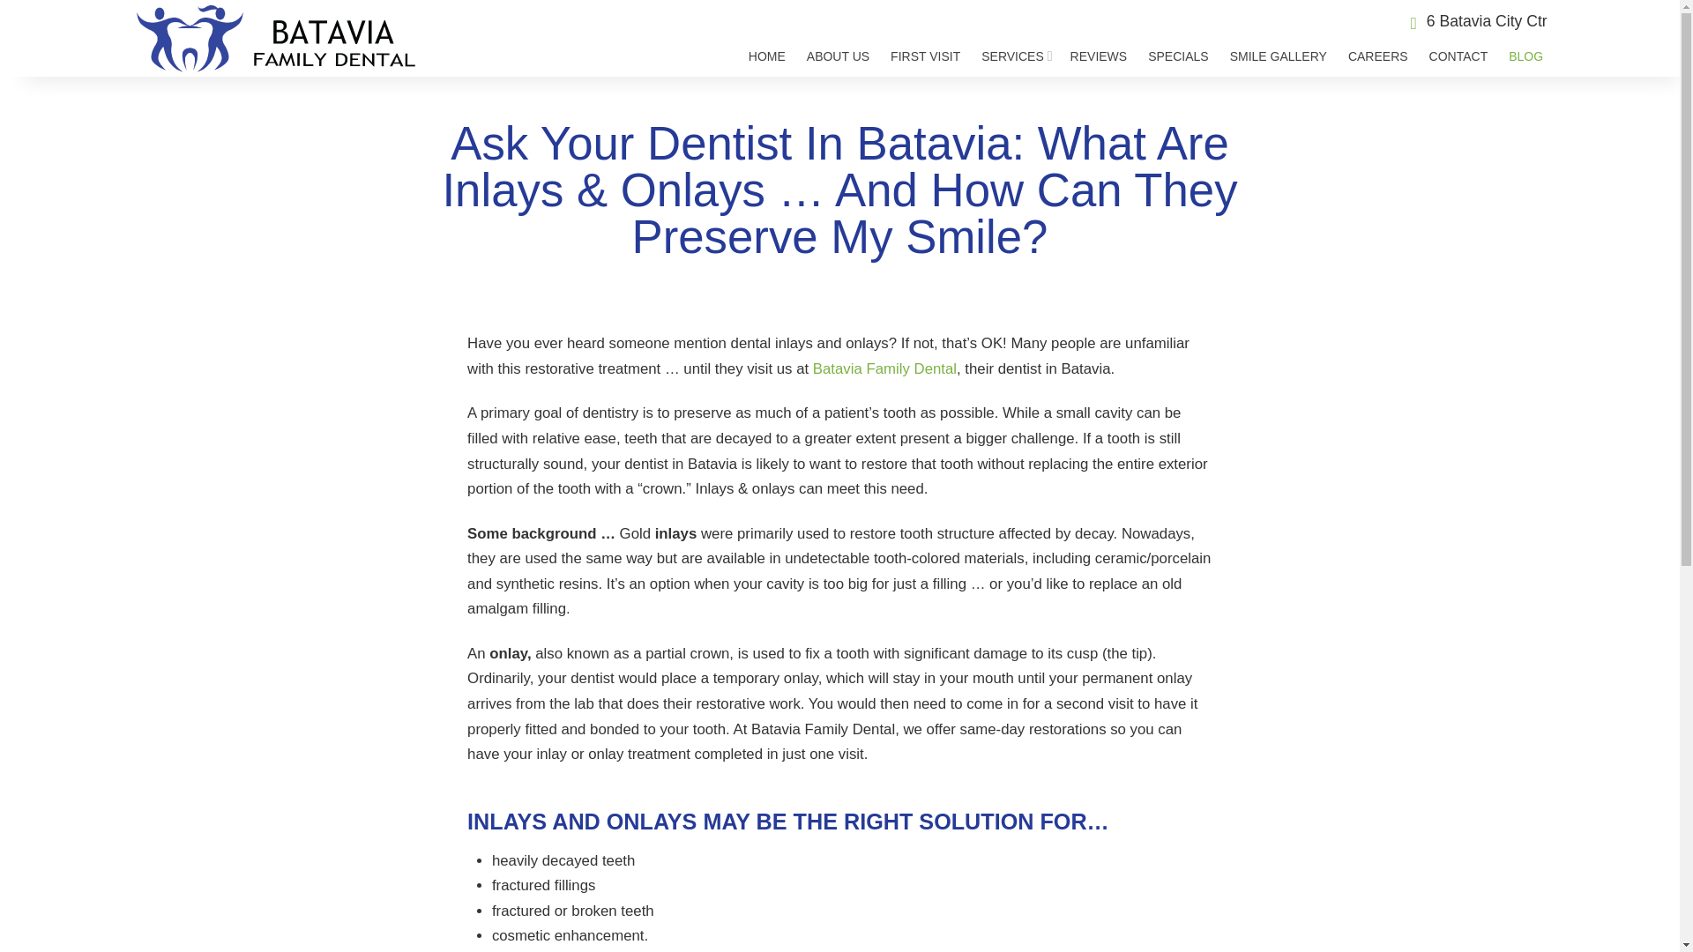 This screenshot has width=1693, height=952. What do you see at coordinates (884, 368) in the screenshot?
I see `Batavia Family Dental` at bounding box center [884, 368].